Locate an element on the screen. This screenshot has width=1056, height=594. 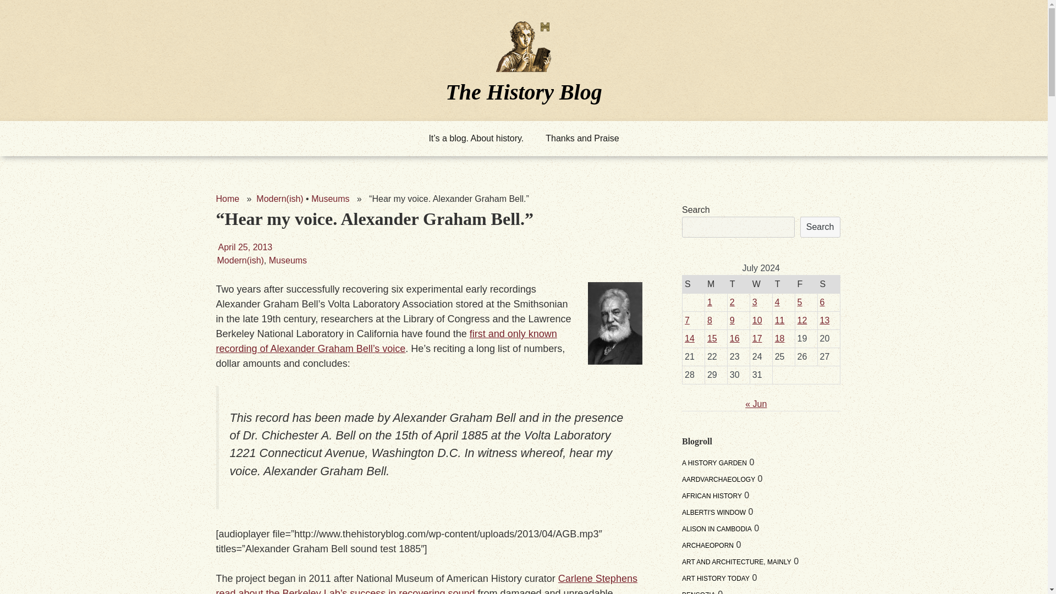
Friday is located at coordinates (806, 284).